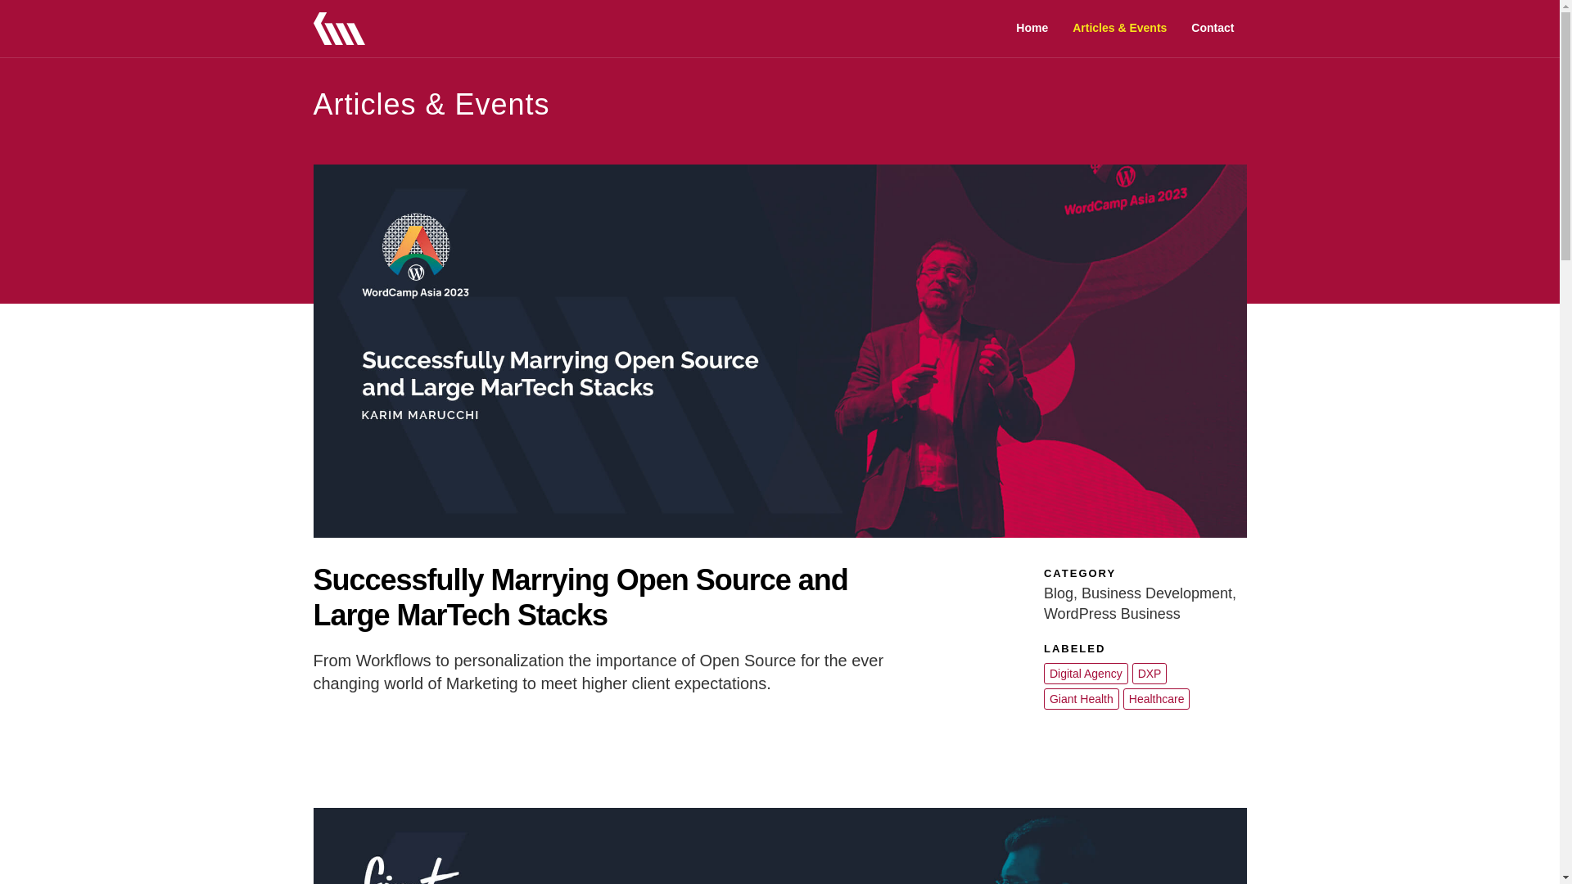 The height and width of the screenshot is (884, 1572). I want to click on Digital Agency, so click(1086, 673).